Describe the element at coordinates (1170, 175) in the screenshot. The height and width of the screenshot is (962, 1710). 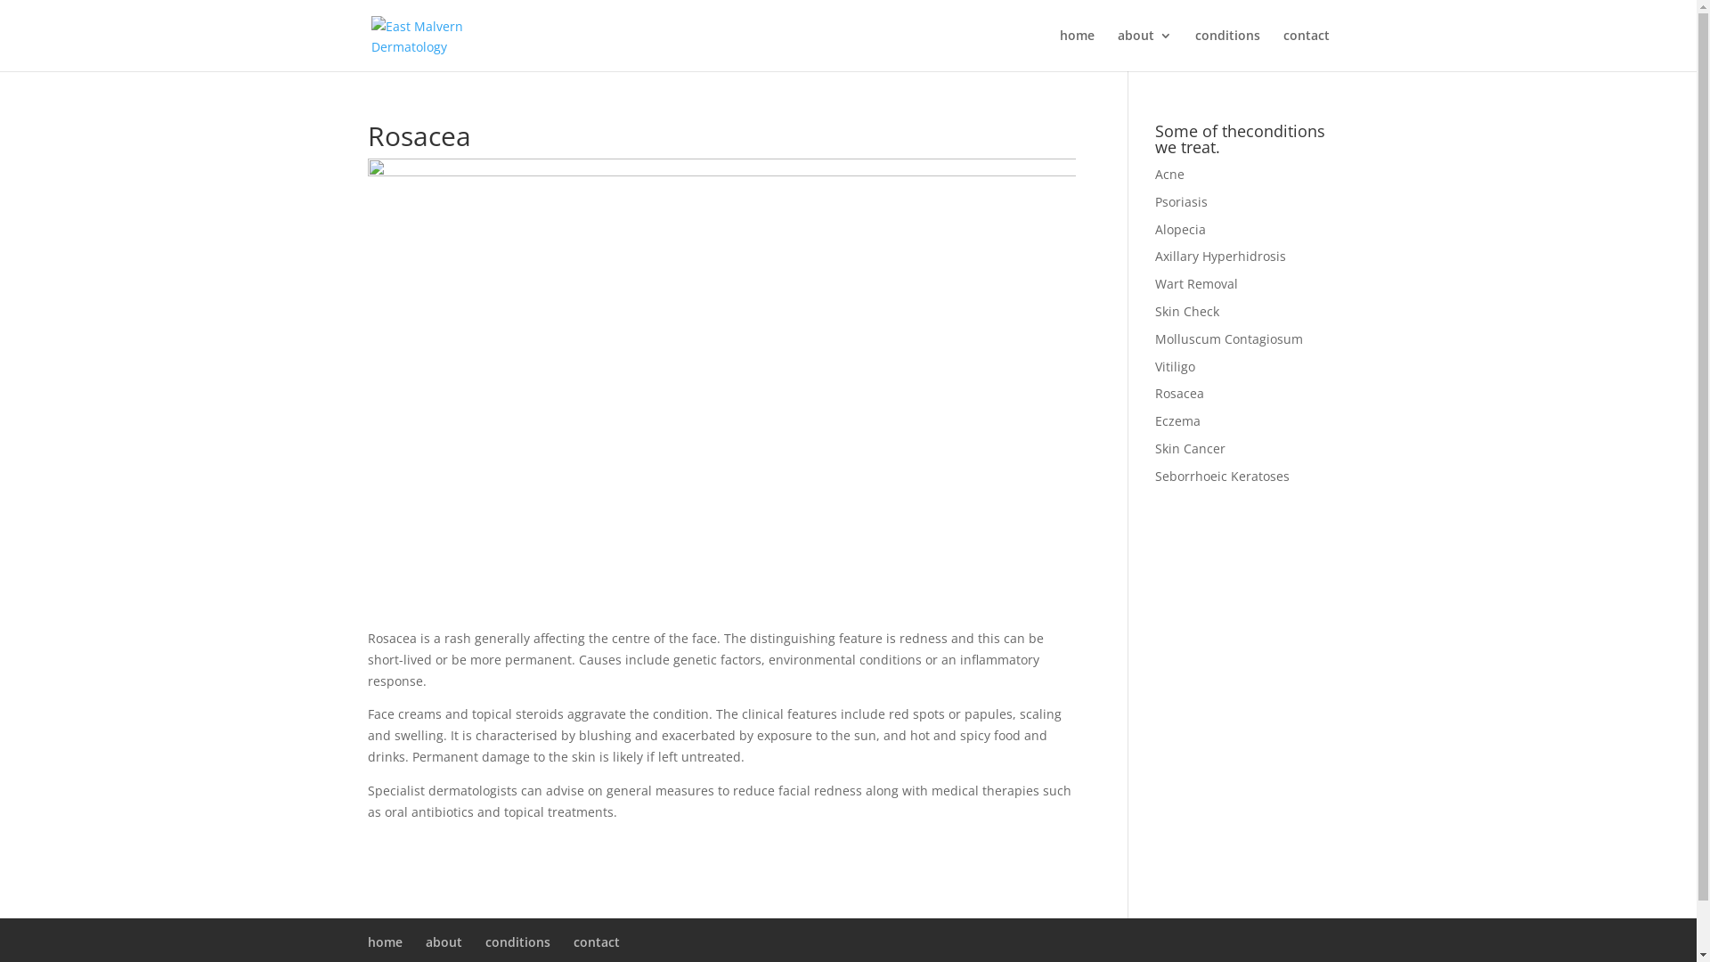
I see `Acne` at that location.